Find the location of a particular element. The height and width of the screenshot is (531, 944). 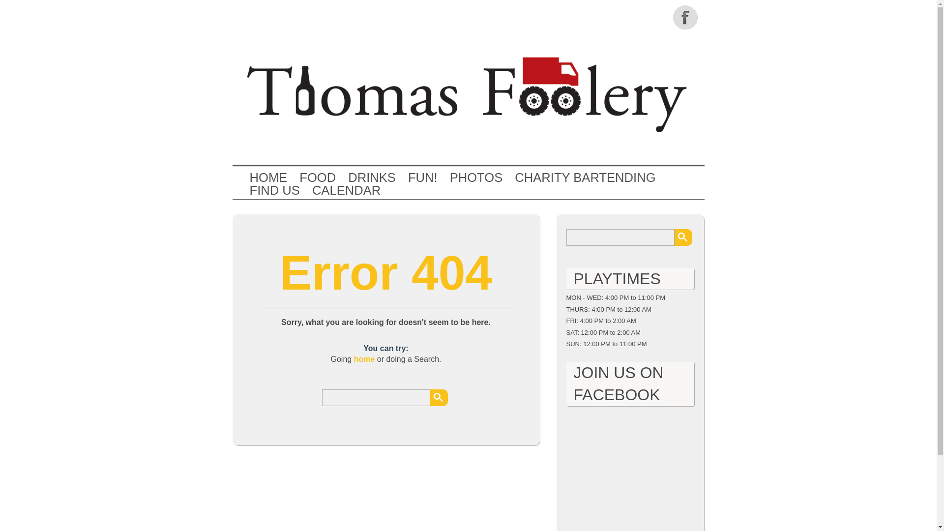

FUN! is located at coordinates (423, 177).